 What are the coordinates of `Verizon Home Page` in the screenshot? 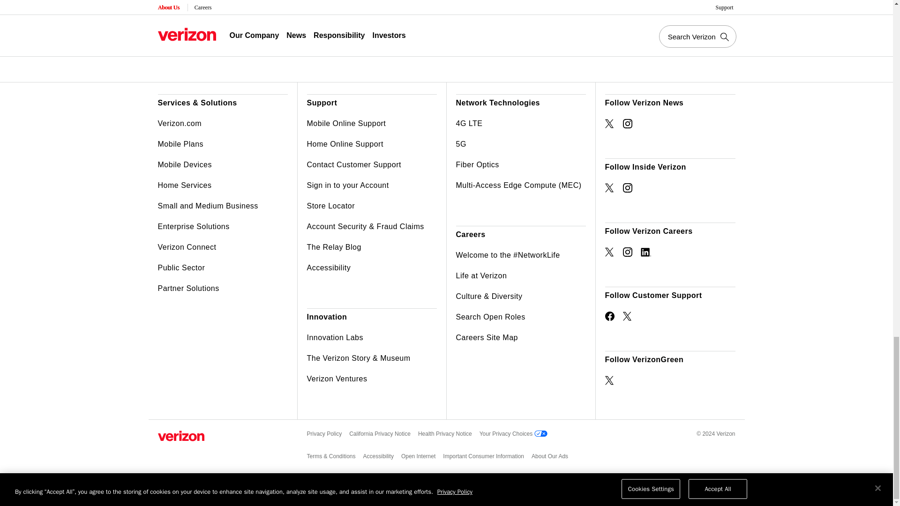 It's located at (181, 436).